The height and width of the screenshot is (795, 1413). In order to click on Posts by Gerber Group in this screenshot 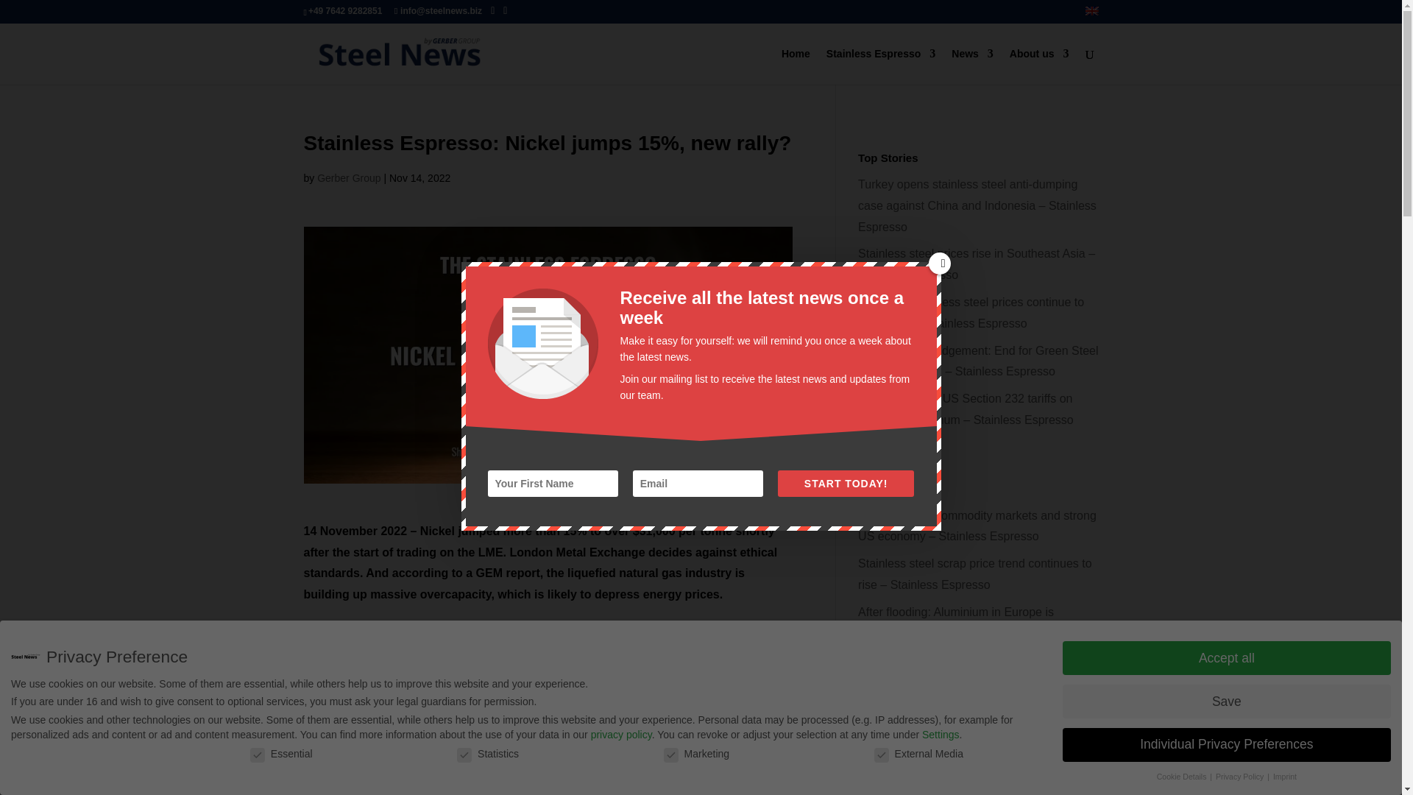, I will do `click(348, 178)`.